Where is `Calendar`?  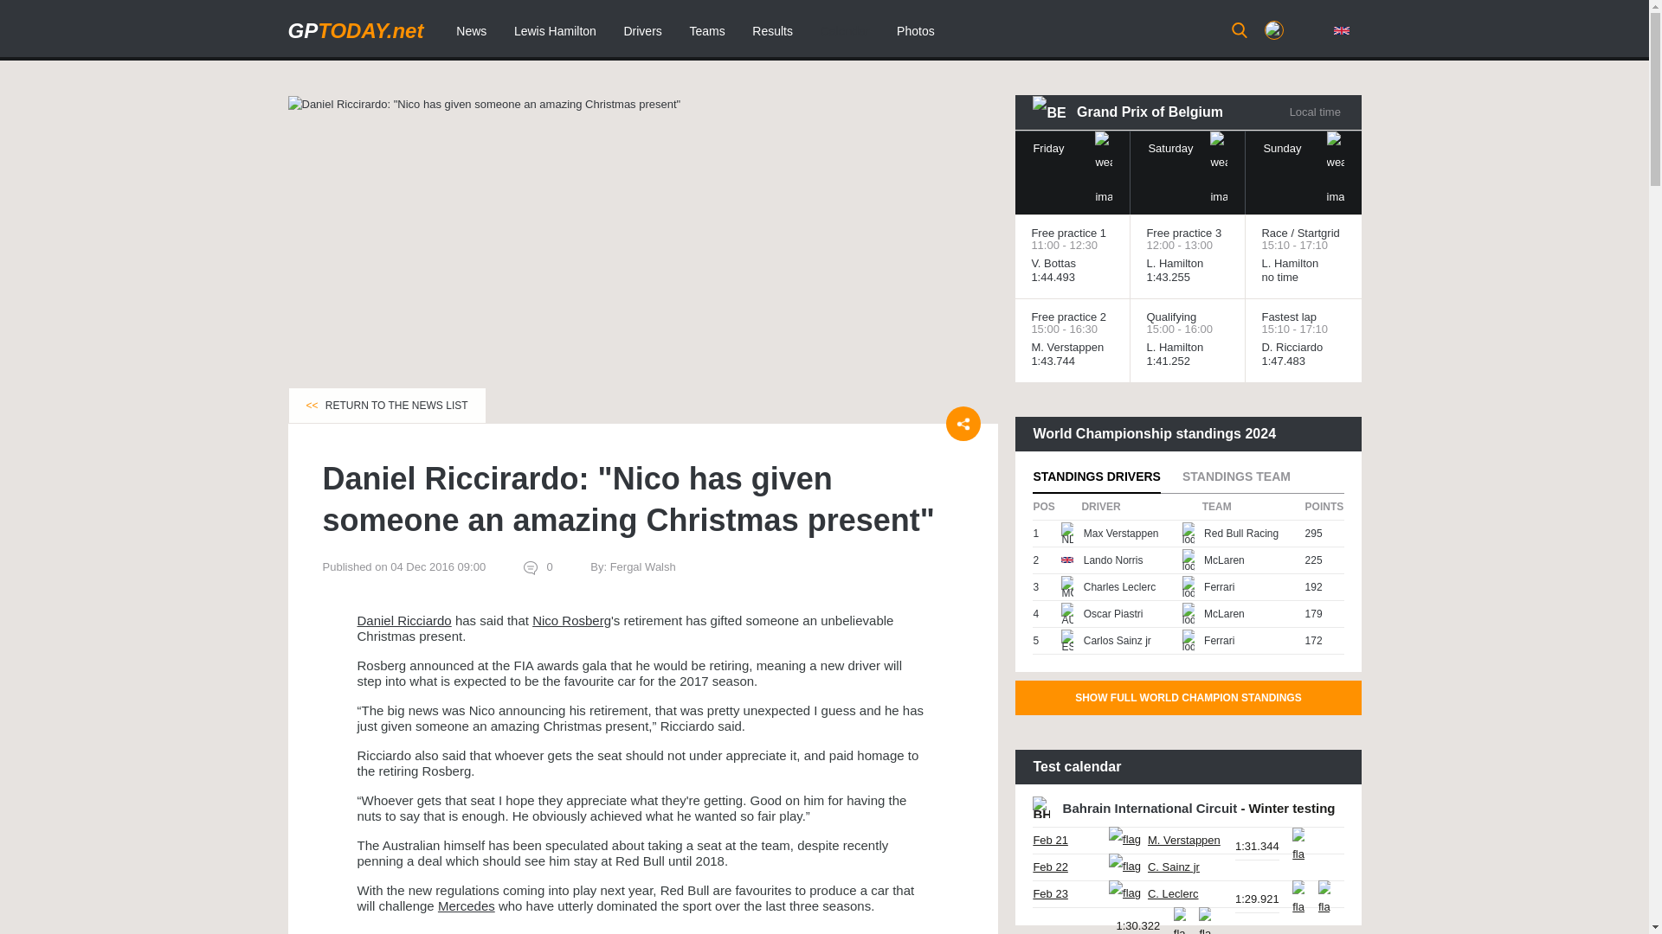 Calendar is located at coordinates (845, 30).